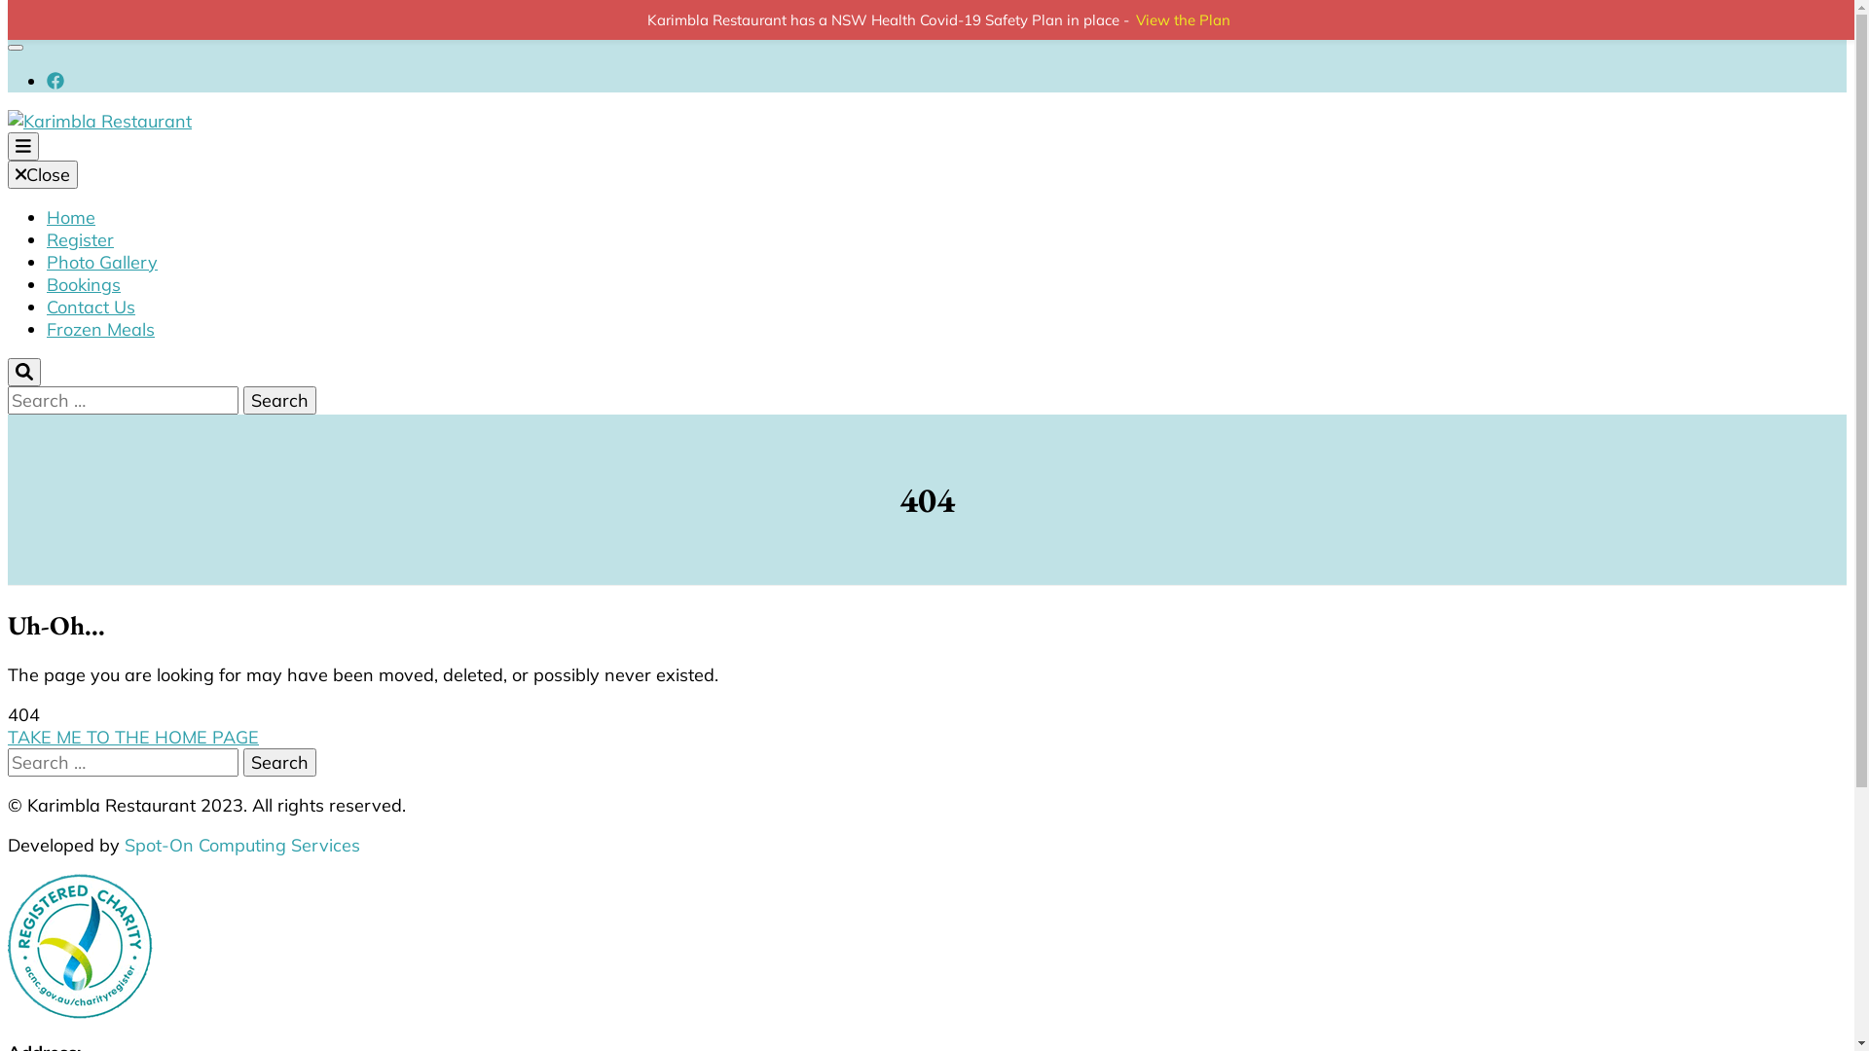  Describe the element at coordinates (101, 329) in the screenshot. I see `Frozen Meals` at that location.